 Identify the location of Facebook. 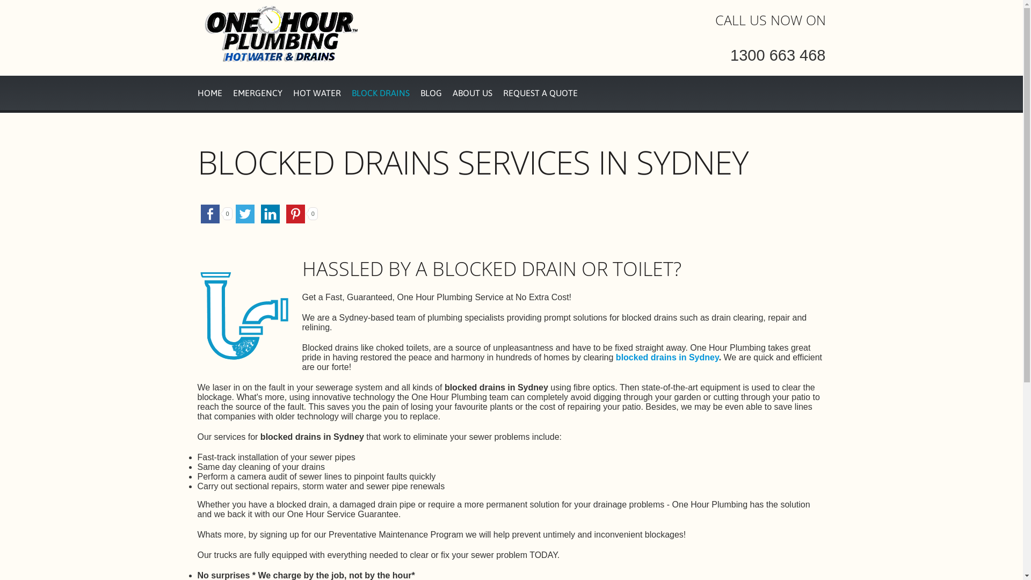
(210, 214).